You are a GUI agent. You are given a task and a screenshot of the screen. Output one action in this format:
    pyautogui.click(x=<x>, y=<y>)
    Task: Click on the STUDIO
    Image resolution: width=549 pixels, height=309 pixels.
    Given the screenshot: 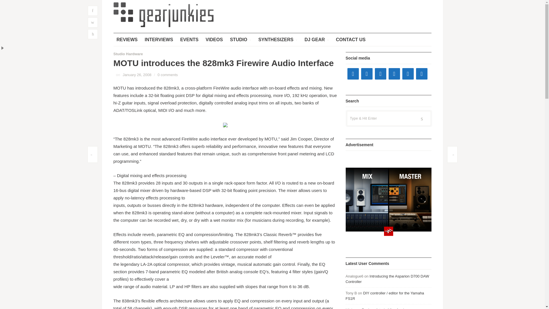 What is the action you would take?
    pyautogui.click(x=240, y=39)
    